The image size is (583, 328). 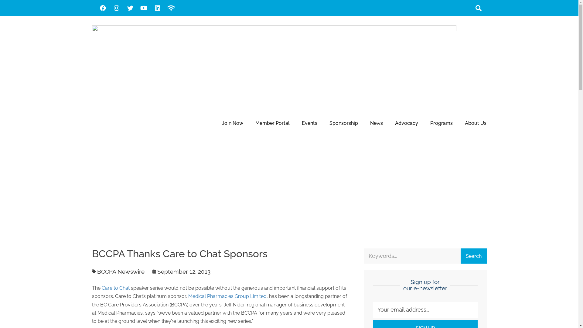 What do you see at coordinates (233, 123) in the screenshot?
I see `Join Now` at bounding box center [233, 123].